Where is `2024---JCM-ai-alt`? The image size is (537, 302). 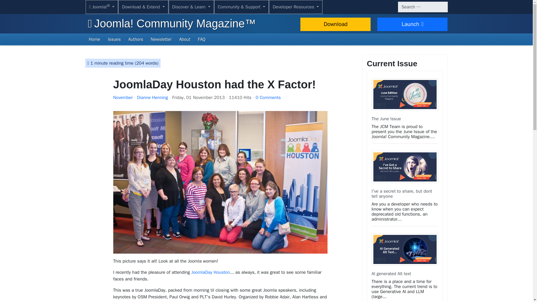
2024---JCM-ai-alt is located at coordinates (405, 249).